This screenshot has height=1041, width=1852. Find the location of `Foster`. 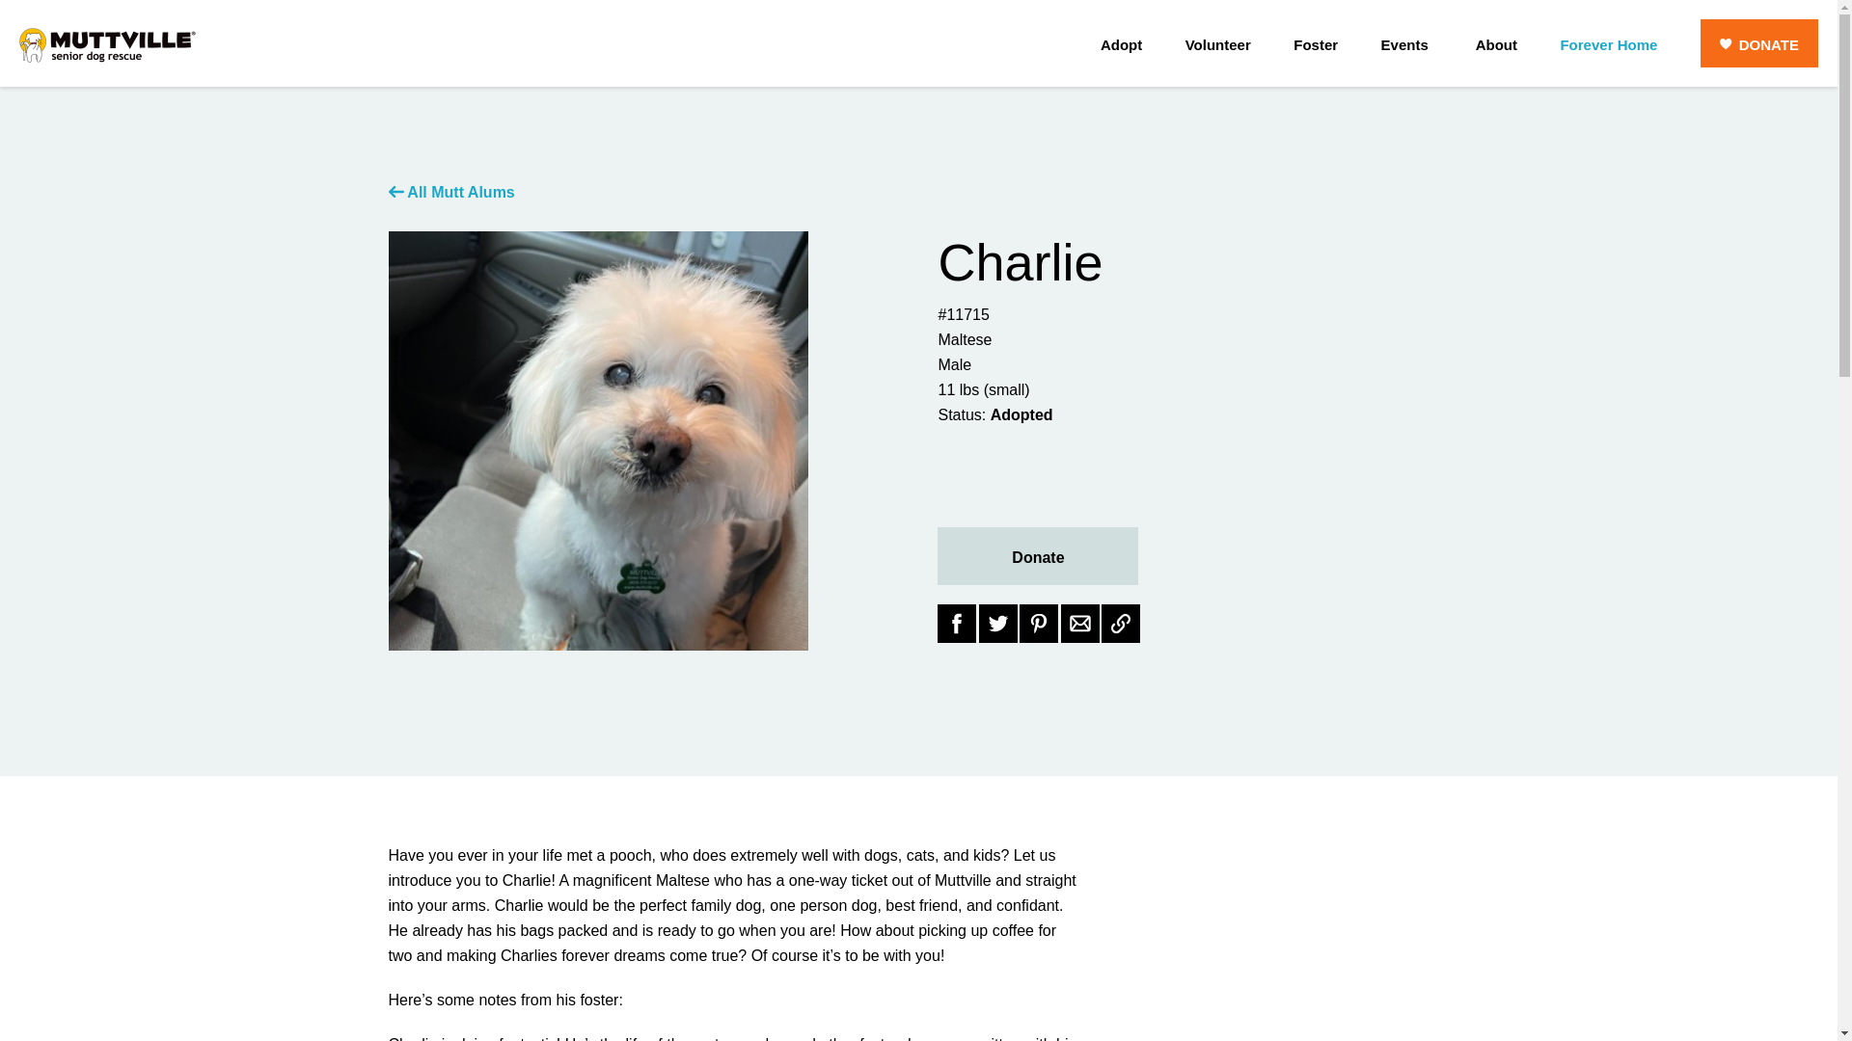

Foster is located at coordinates (1316, 44).